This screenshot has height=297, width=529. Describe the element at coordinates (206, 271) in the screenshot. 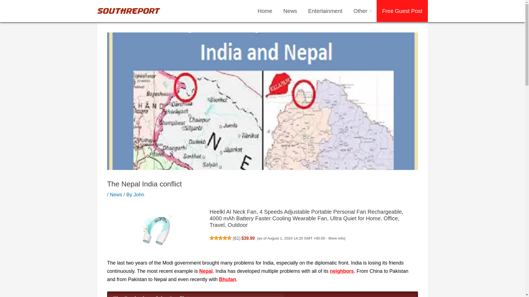

I see `Nepal` at that location.